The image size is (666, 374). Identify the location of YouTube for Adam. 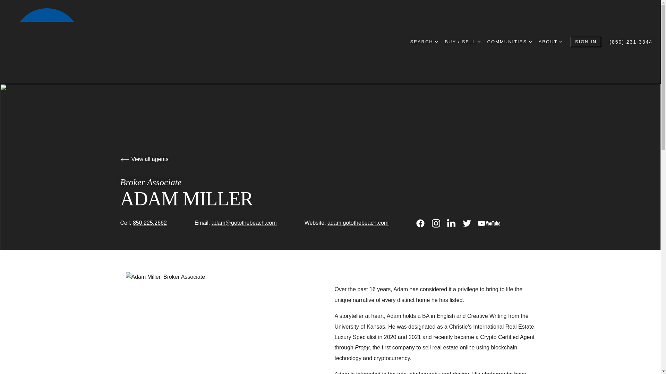
(489, 223).